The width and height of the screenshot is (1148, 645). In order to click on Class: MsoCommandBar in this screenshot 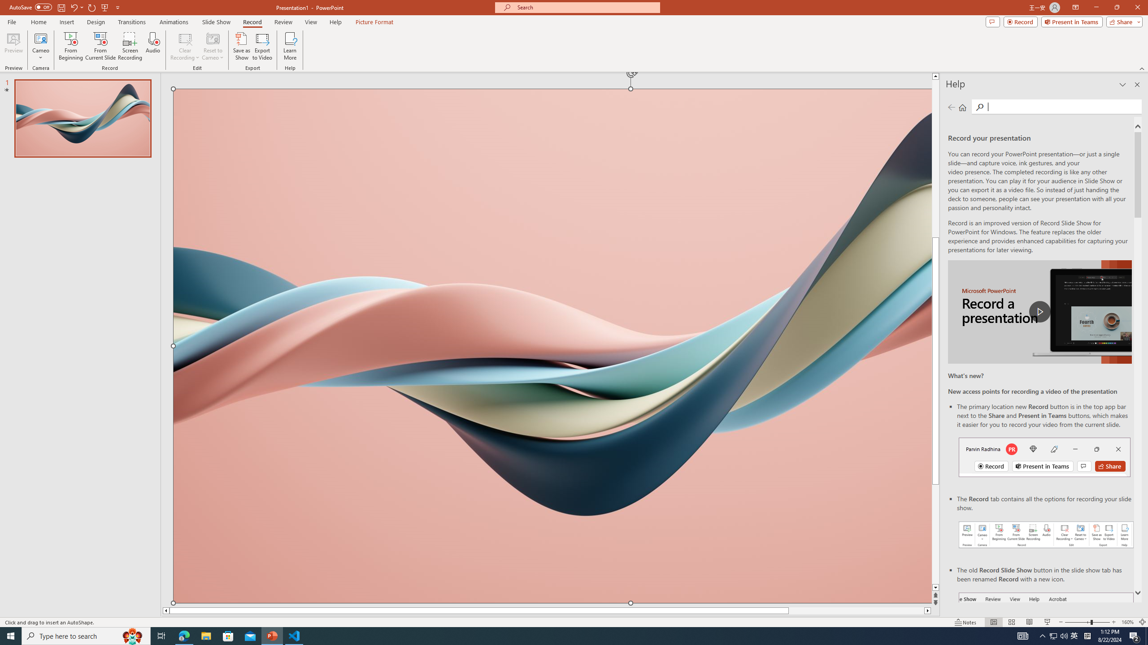, I will do `click(574, 622)`.